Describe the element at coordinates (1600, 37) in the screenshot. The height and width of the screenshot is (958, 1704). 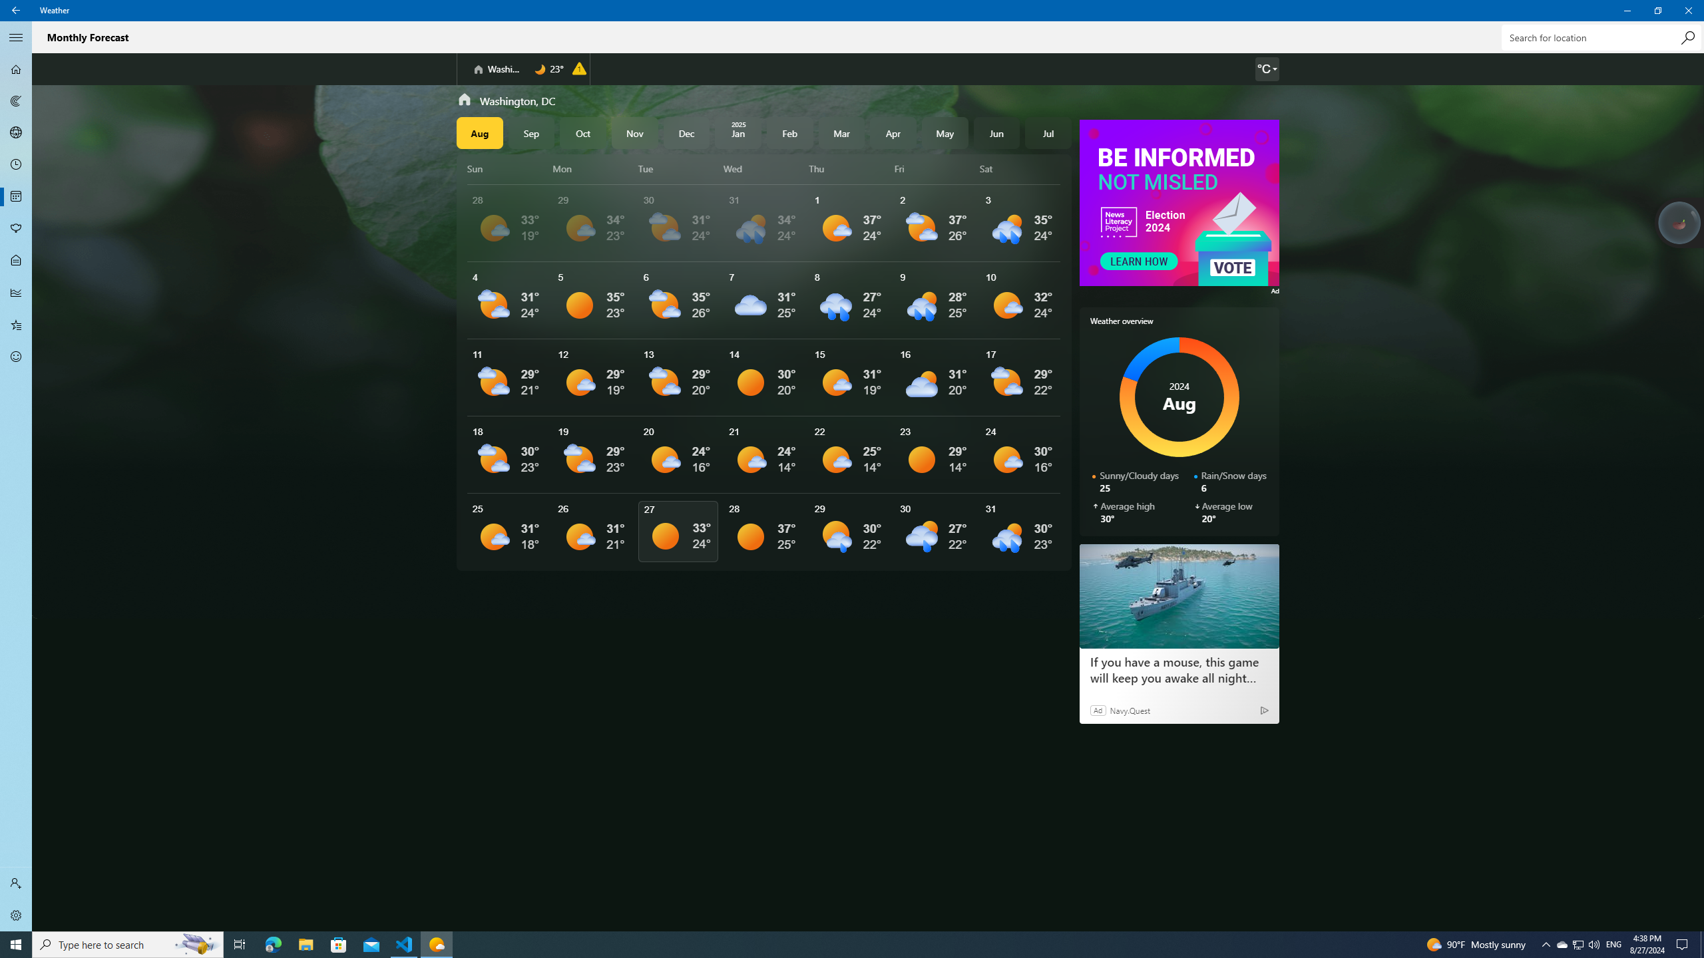
I see `Search for location` at that location.